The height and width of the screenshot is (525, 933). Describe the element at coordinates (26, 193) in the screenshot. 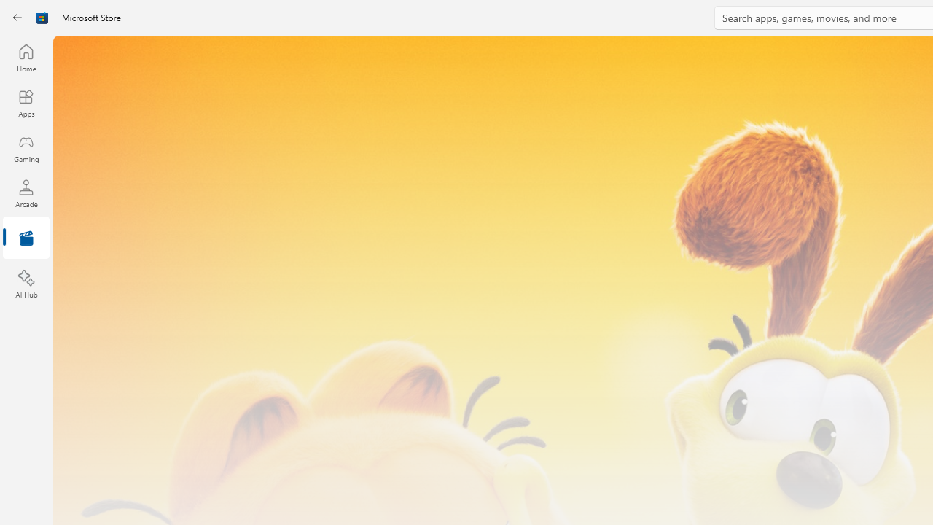

I see `Arcade` at that location.